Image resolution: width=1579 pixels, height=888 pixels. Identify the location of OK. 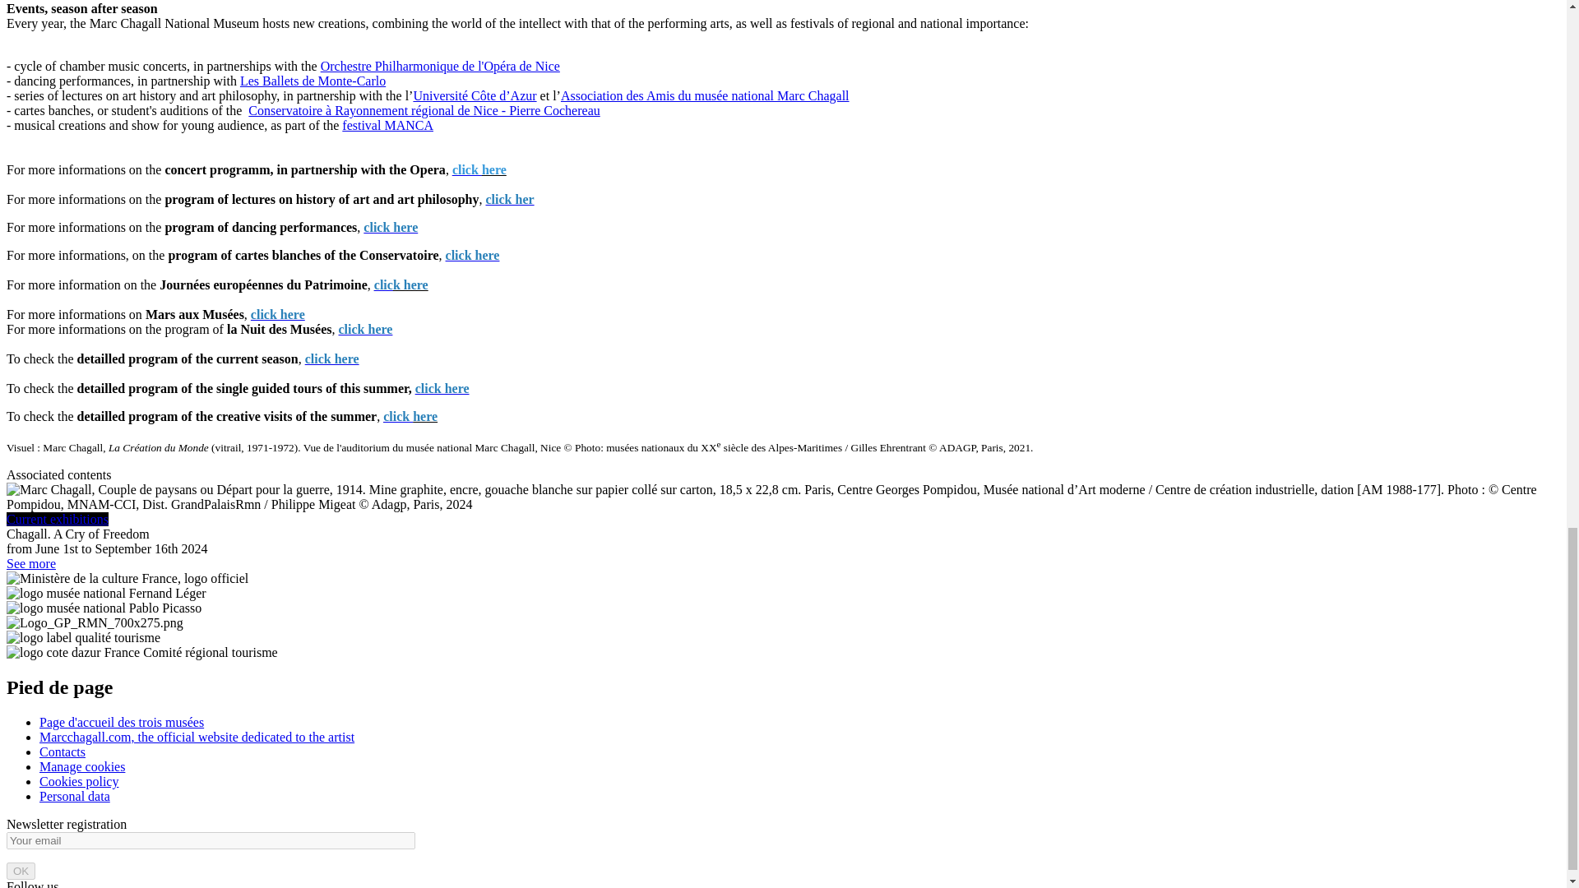
(20, 871).